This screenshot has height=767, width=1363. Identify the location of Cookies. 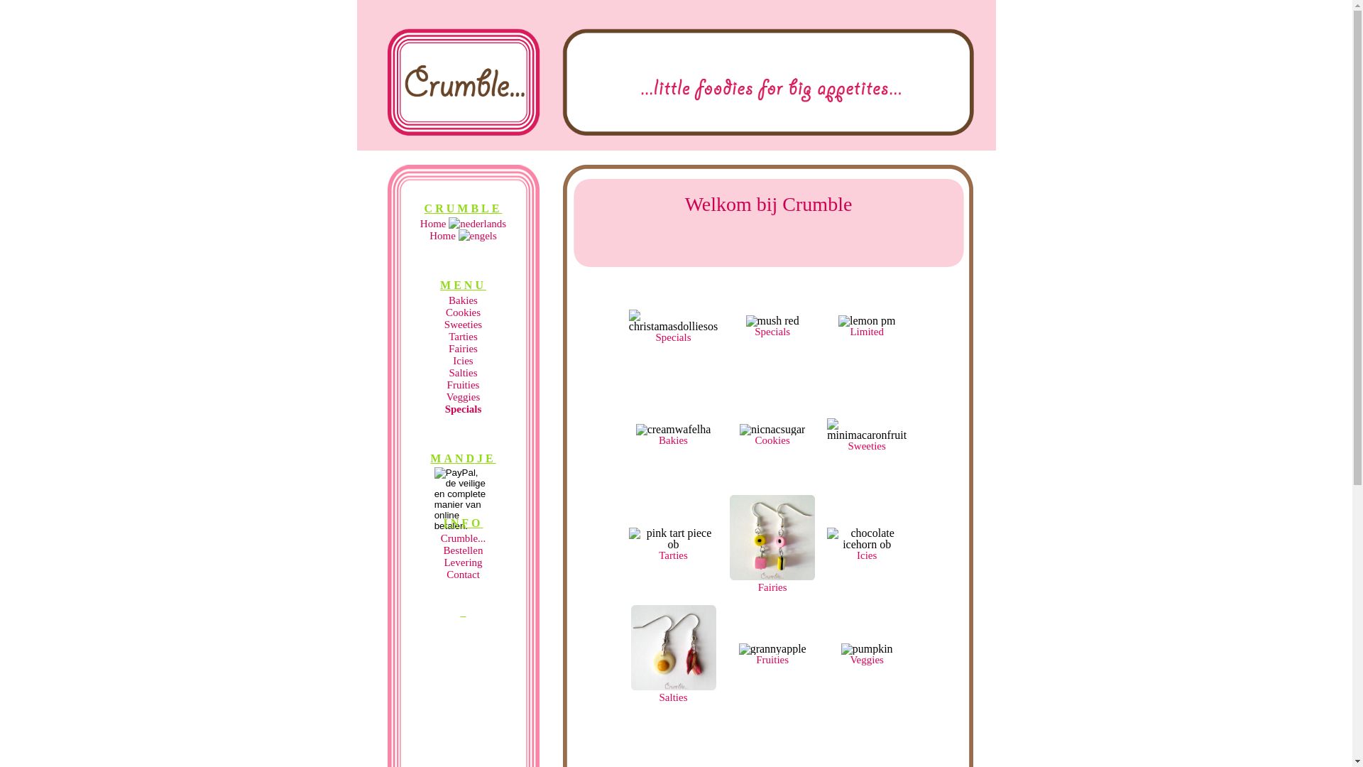
(781, 446).